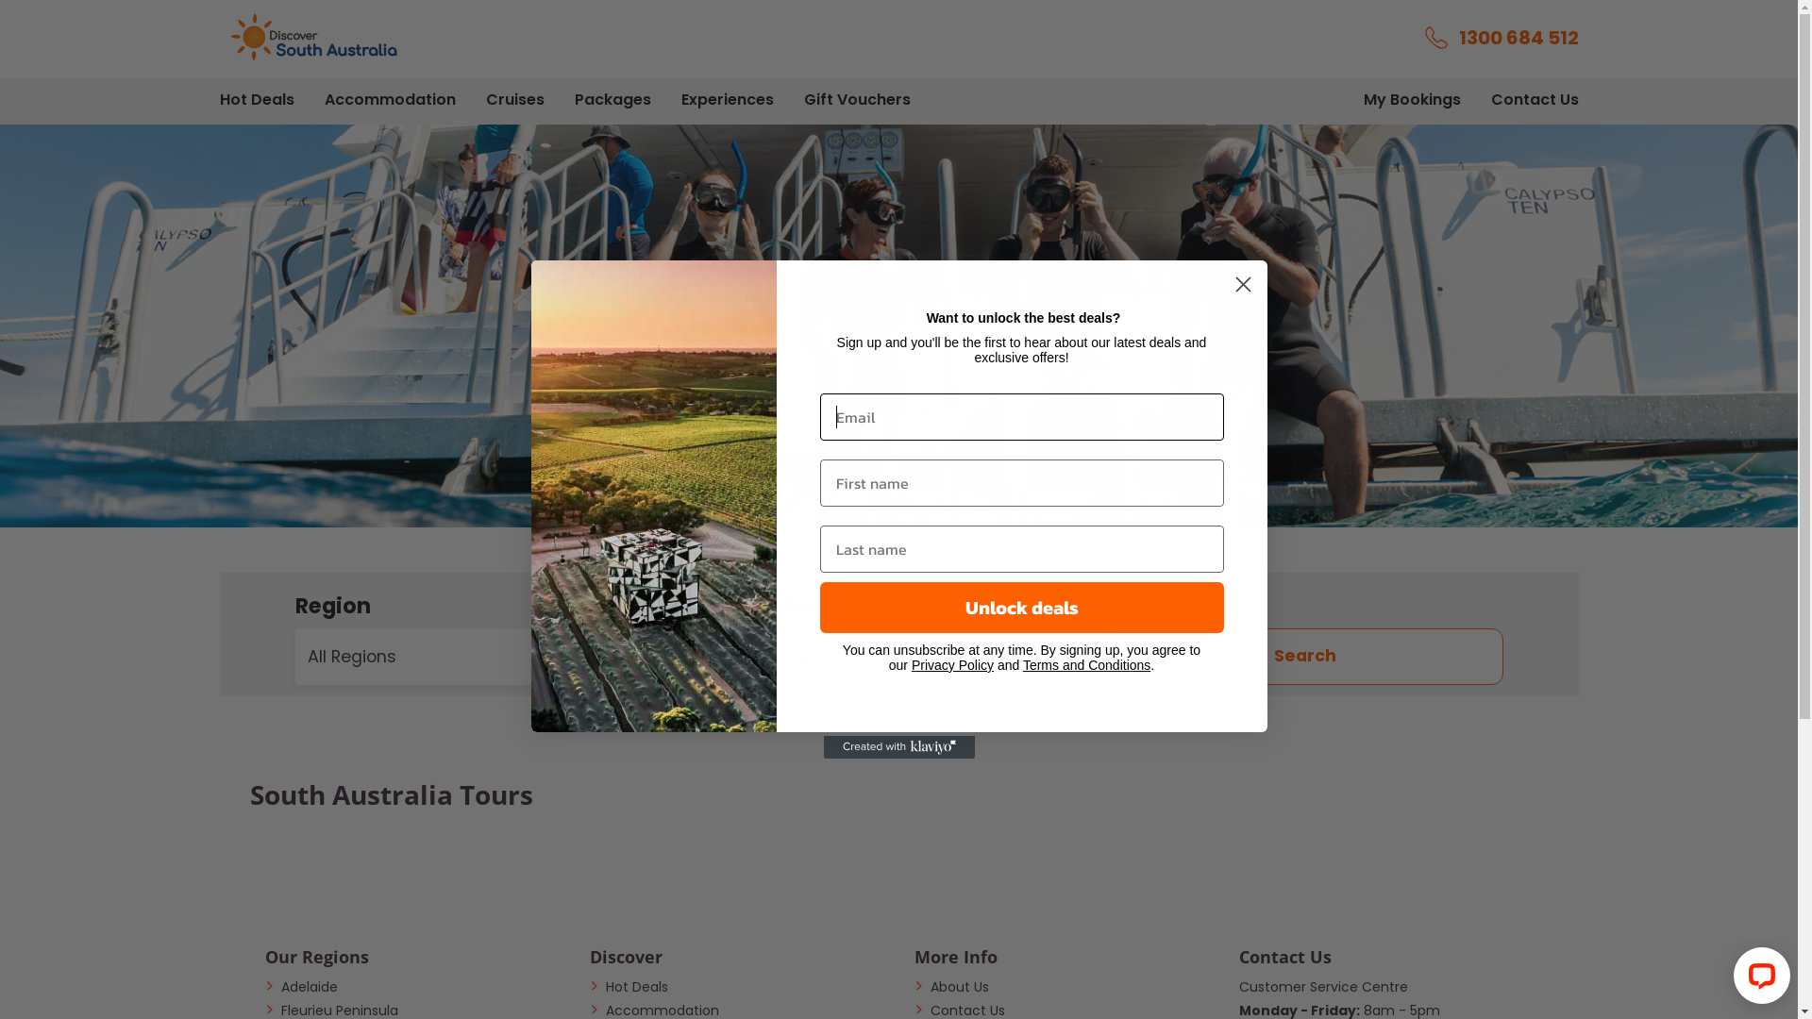  What do you see at coordinates (612, 99) in the screenshot?
I see `Packages` at bounding box center [612, 99].